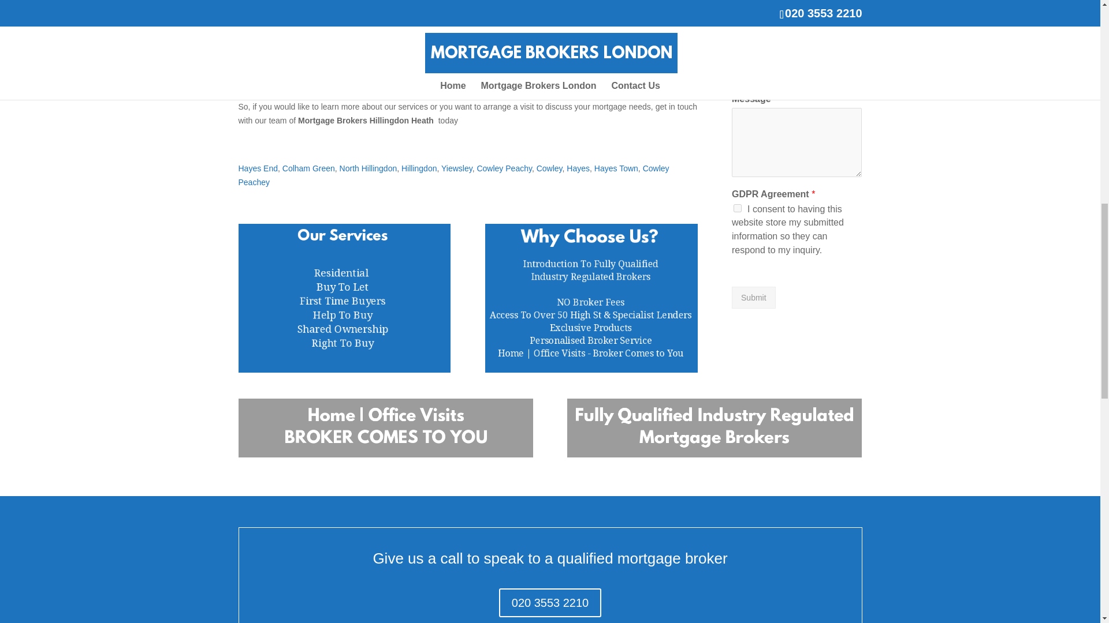 This screenshot has height=623, width=1109. What do you see at coordinates (453, 175) in the screenshot?
I see `Cowley Peachey` at bounding box center [453, 175].